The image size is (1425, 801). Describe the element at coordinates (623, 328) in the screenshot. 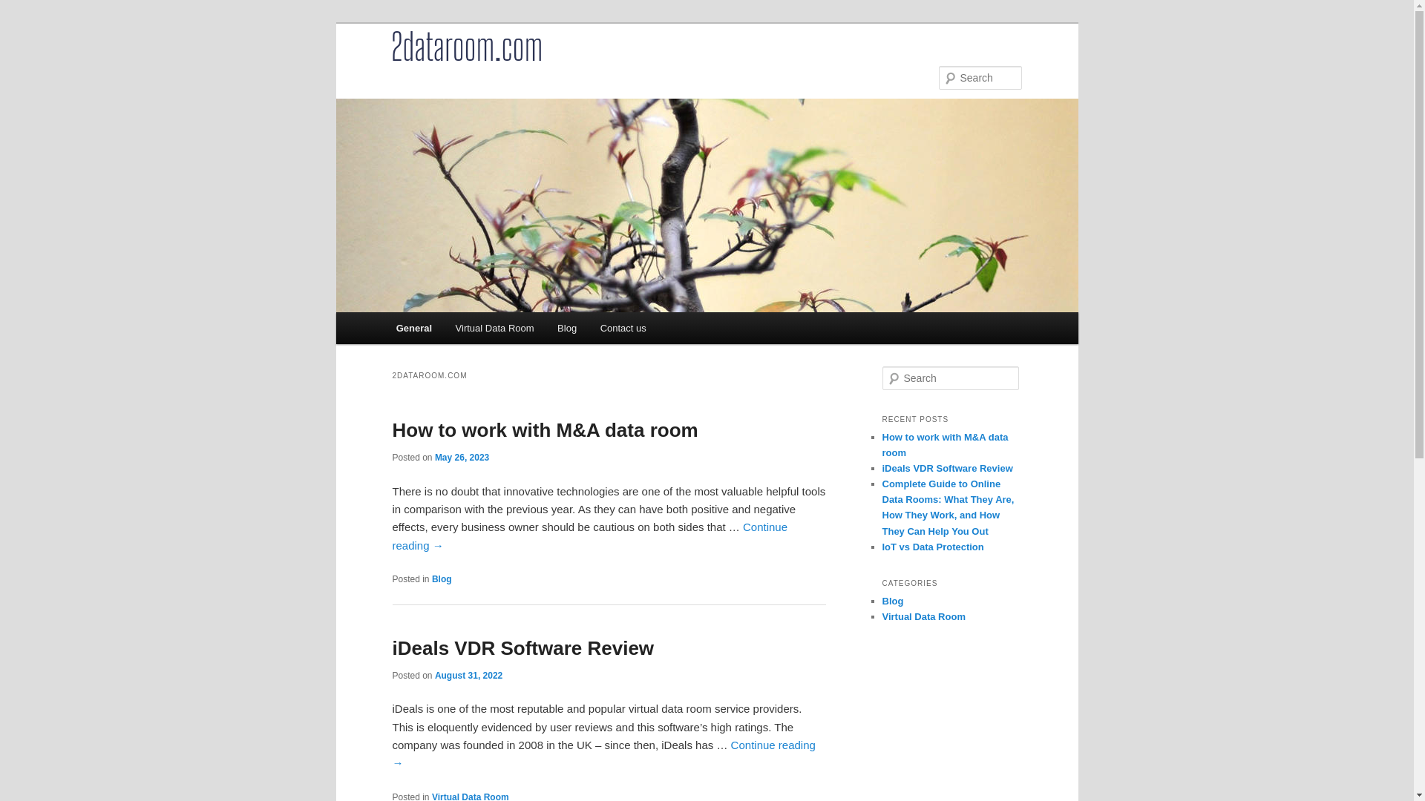

I see `Contact us` at that location.